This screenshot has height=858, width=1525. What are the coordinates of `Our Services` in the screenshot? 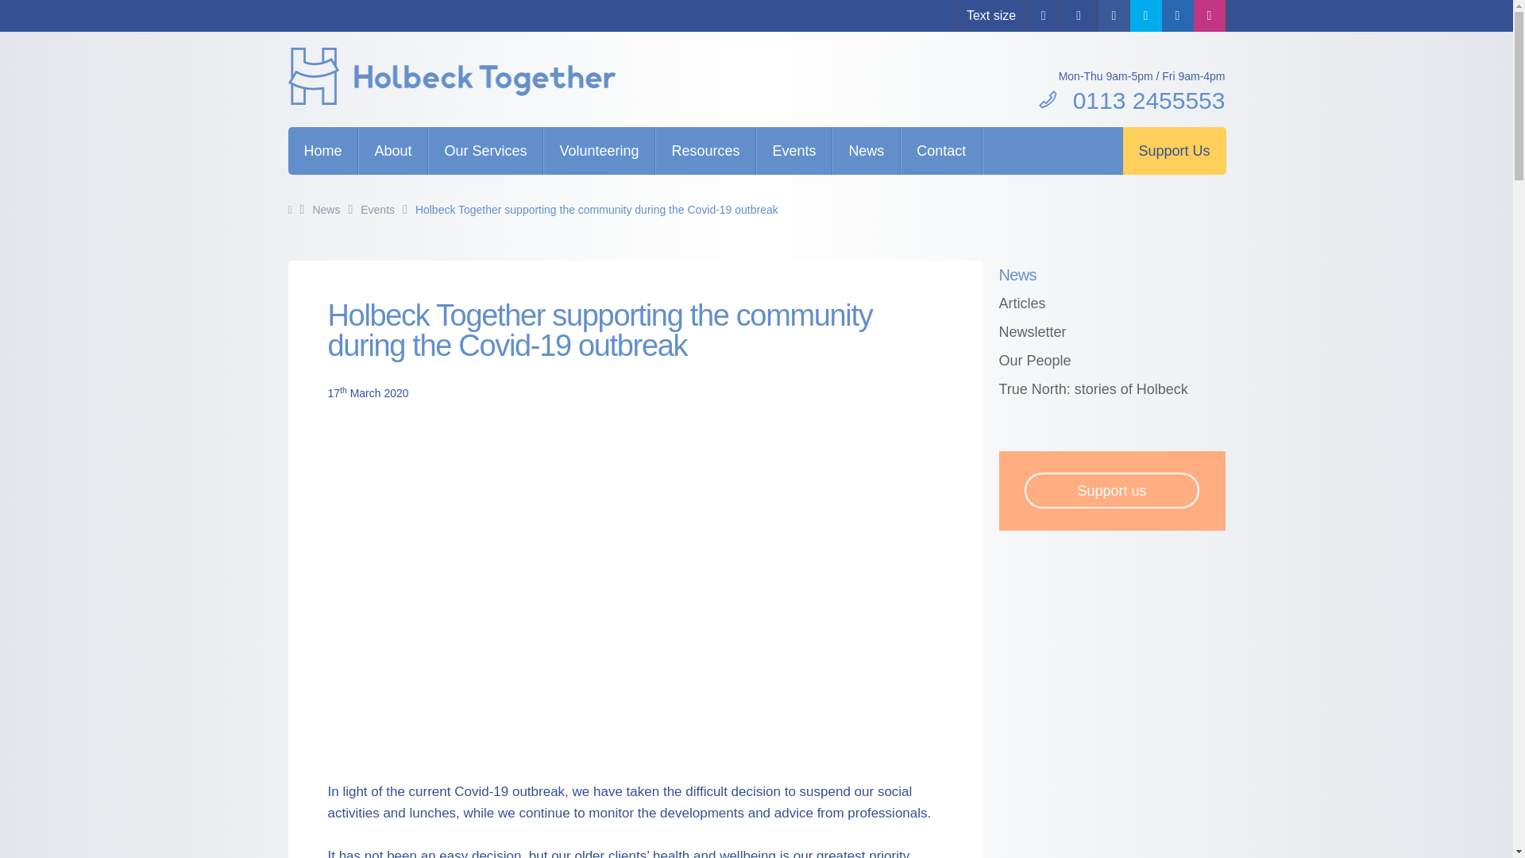 It's located at (485, 151).